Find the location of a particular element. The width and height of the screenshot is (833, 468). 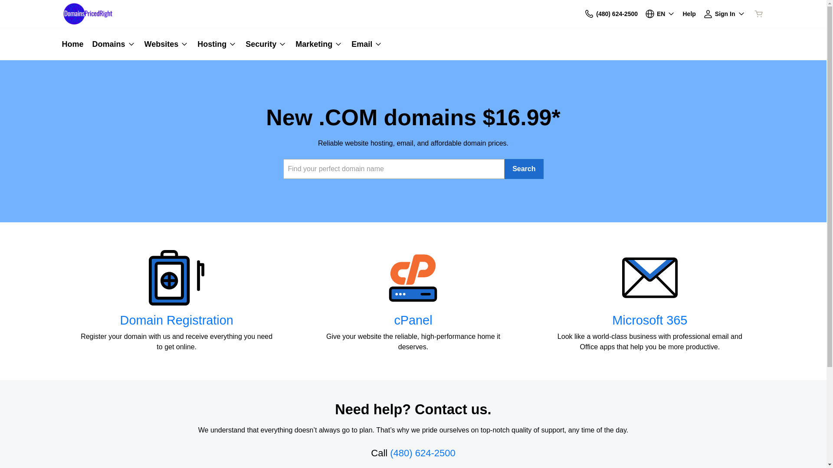

Hosting is located at coordinates (217, 44).